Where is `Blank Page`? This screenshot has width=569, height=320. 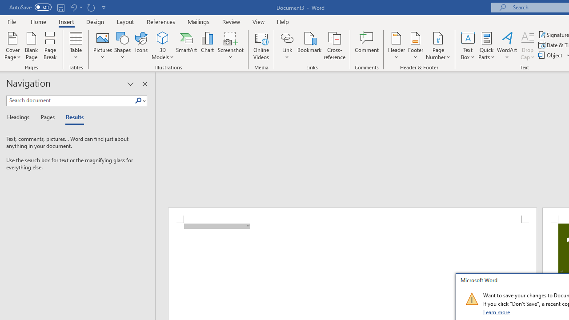
Blank Page is located at coordinates (31, 45).